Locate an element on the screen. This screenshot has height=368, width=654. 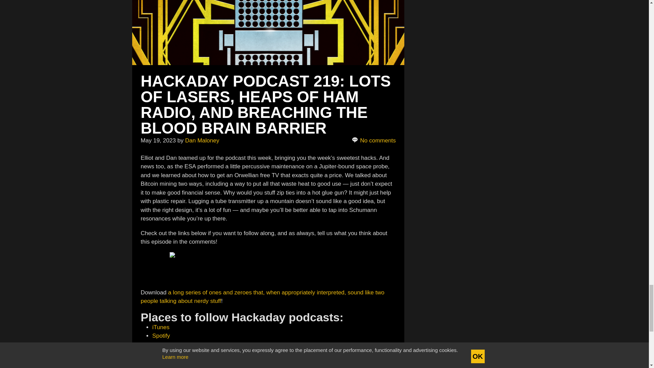
May 19, 2023 - 9:00 am is located at coordinates (158, 140).